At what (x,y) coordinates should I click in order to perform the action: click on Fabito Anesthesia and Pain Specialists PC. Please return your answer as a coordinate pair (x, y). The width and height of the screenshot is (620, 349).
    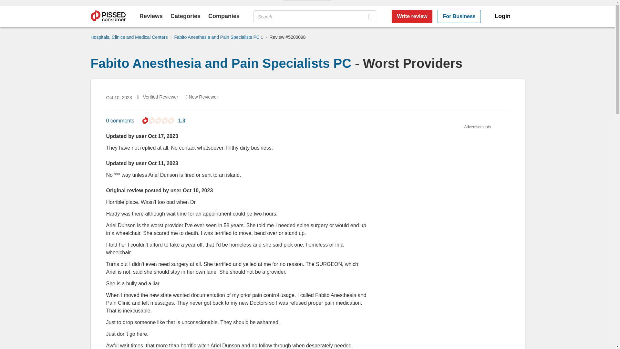
    Looking at the image, I should click on (218, 37).